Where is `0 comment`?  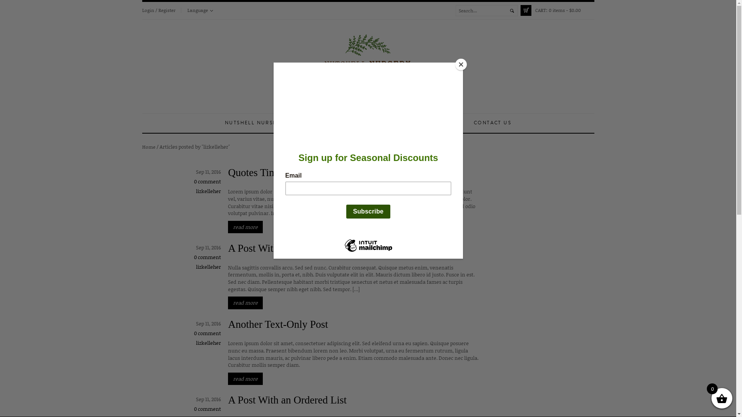 0 comment is located at coordinates (208, 409).